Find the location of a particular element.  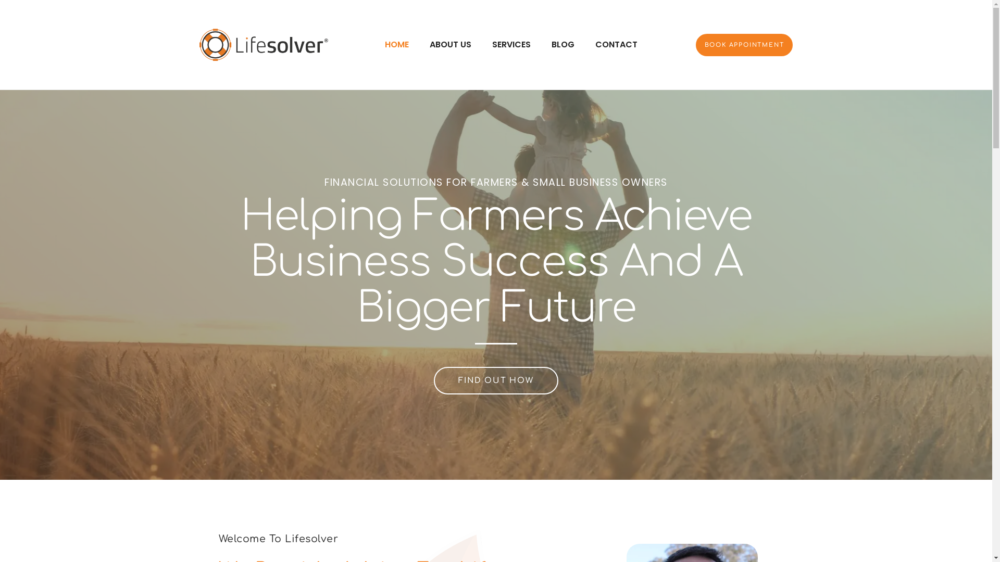

CONTACT is located at coordinates (616, 45).